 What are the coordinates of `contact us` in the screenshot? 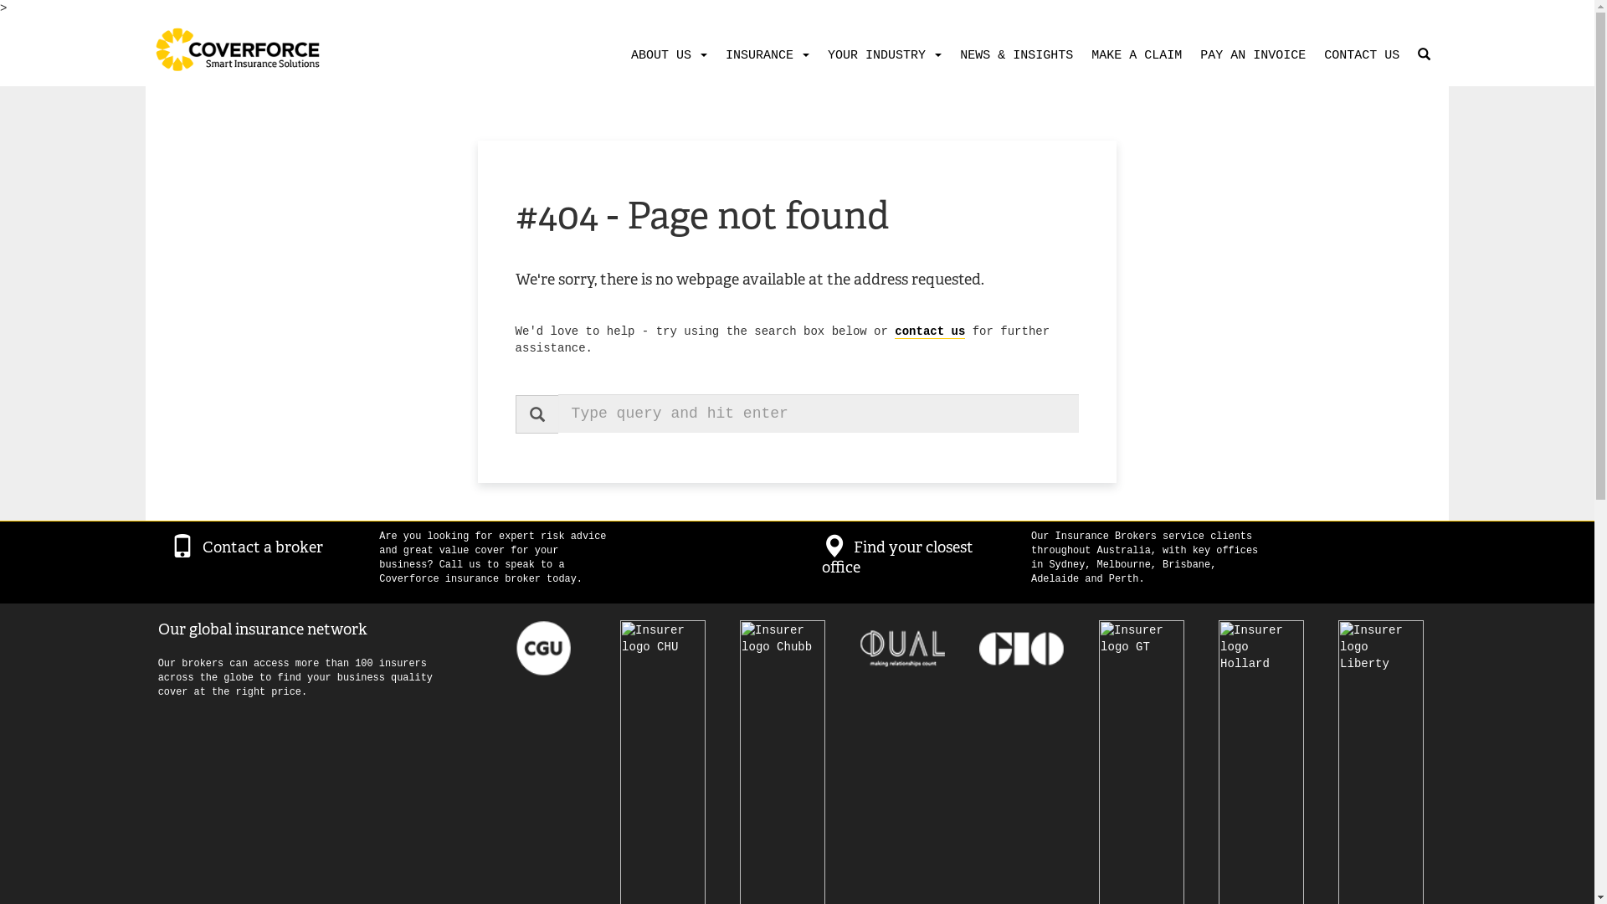 It's located at (930, 331).